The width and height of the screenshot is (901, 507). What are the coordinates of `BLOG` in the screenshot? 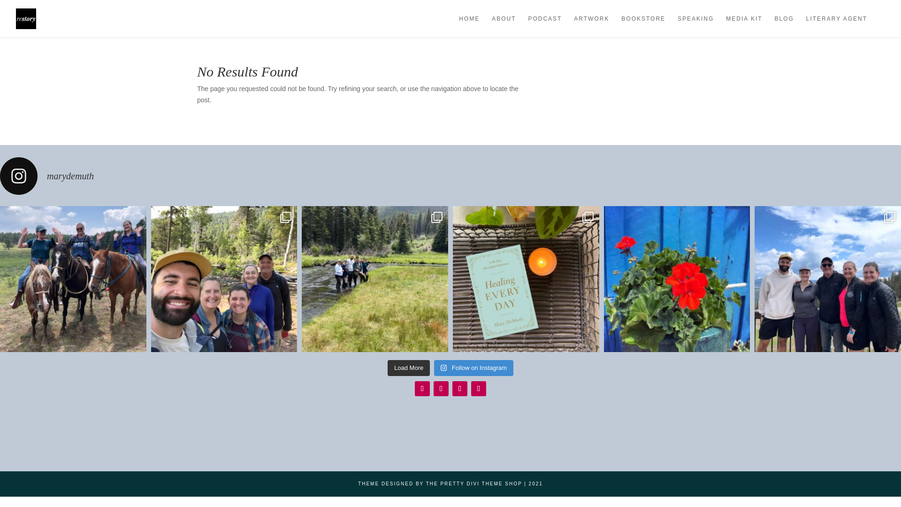 It's located at (784, 26).